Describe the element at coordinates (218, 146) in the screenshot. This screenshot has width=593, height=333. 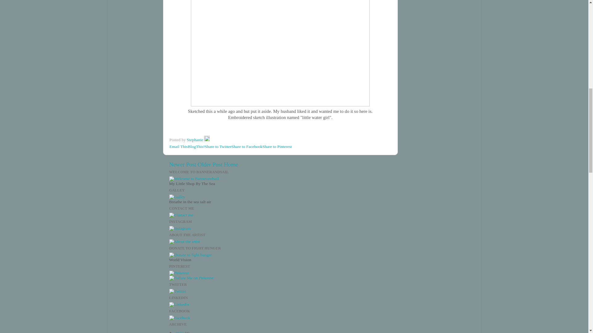
I see `Share to Twitter` at that location.